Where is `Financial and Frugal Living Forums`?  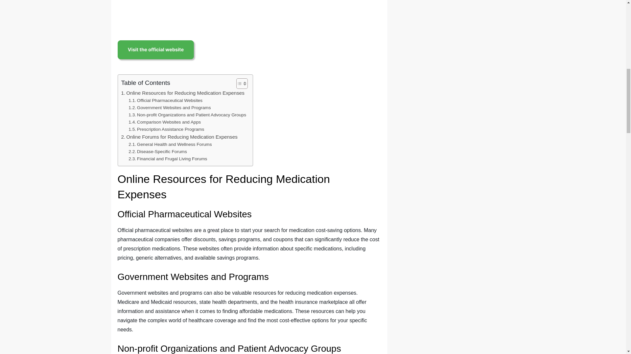 Financial and Frugal Living Forums is located at coordinates (168, 159).